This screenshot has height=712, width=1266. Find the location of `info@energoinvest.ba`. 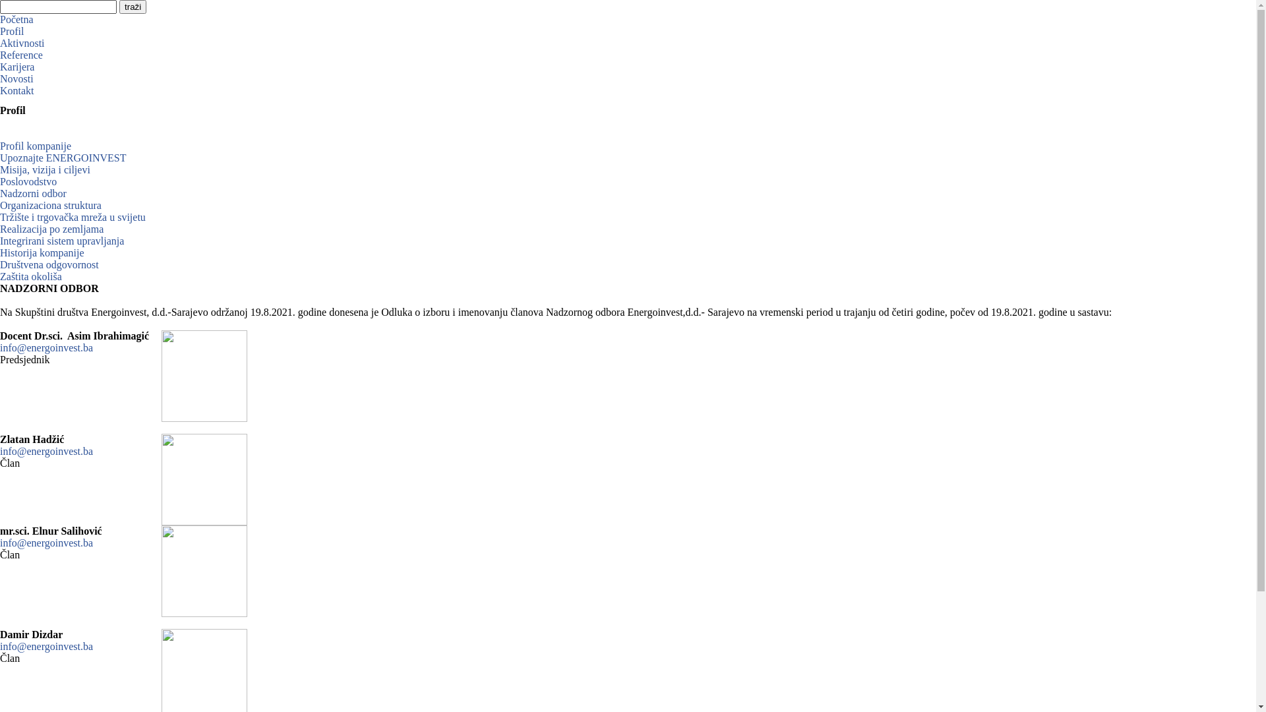

info@energoinvest.ba is located at coordinates (46, 451).